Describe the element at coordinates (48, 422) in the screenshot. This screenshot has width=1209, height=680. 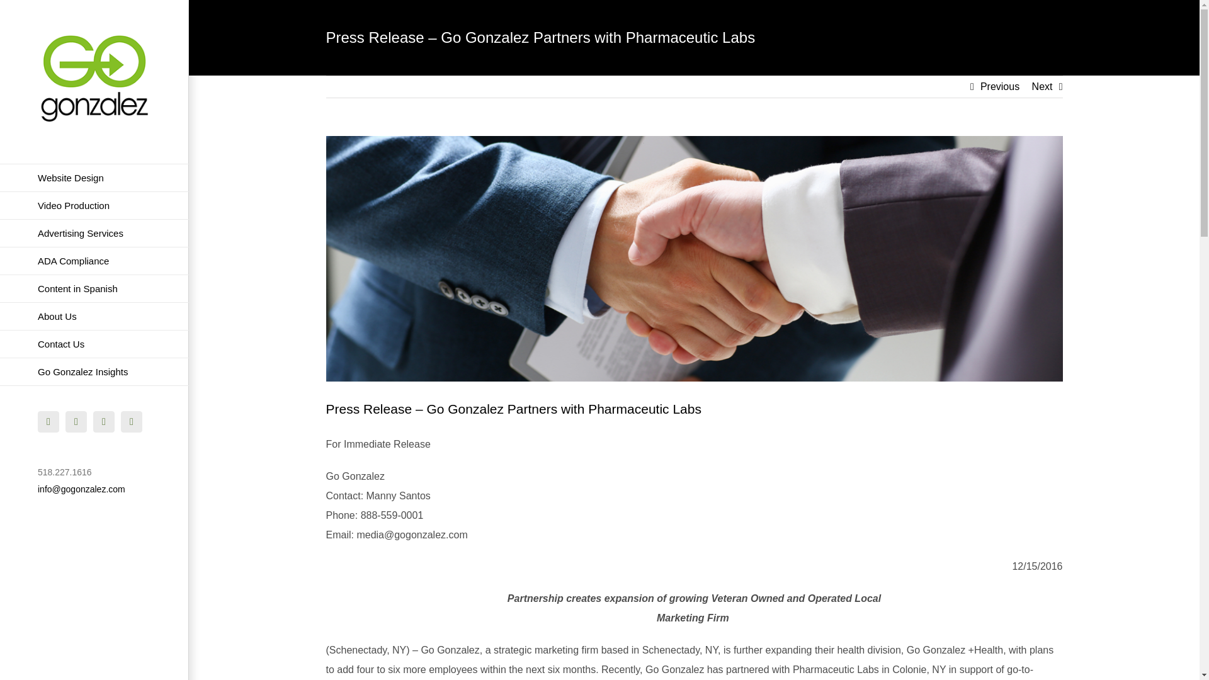
I see `Facebook` at that location.